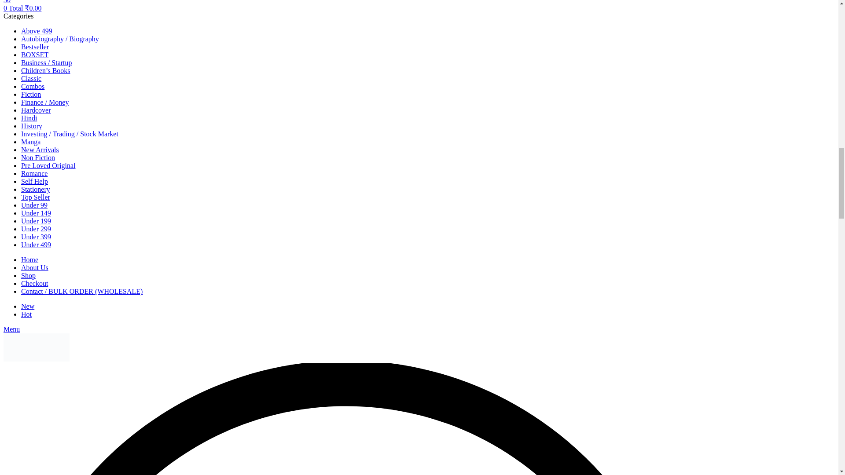 This screenshot has width=845, height=475. I want to click on Classic, so click(31, 78).